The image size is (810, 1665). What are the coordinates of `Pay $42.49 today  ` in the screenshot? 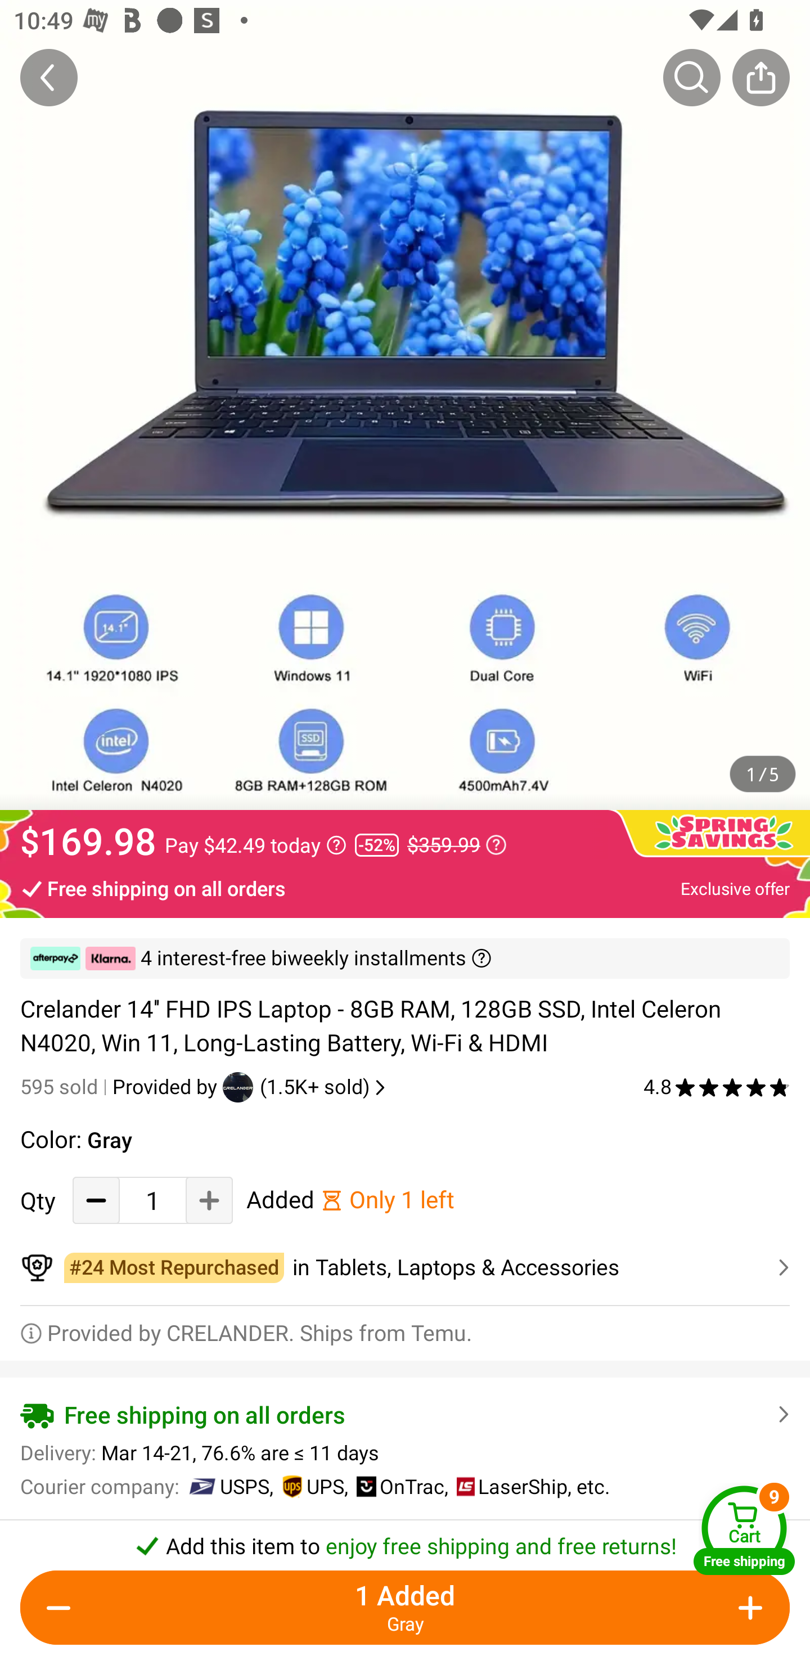 It's located at (255, 845).